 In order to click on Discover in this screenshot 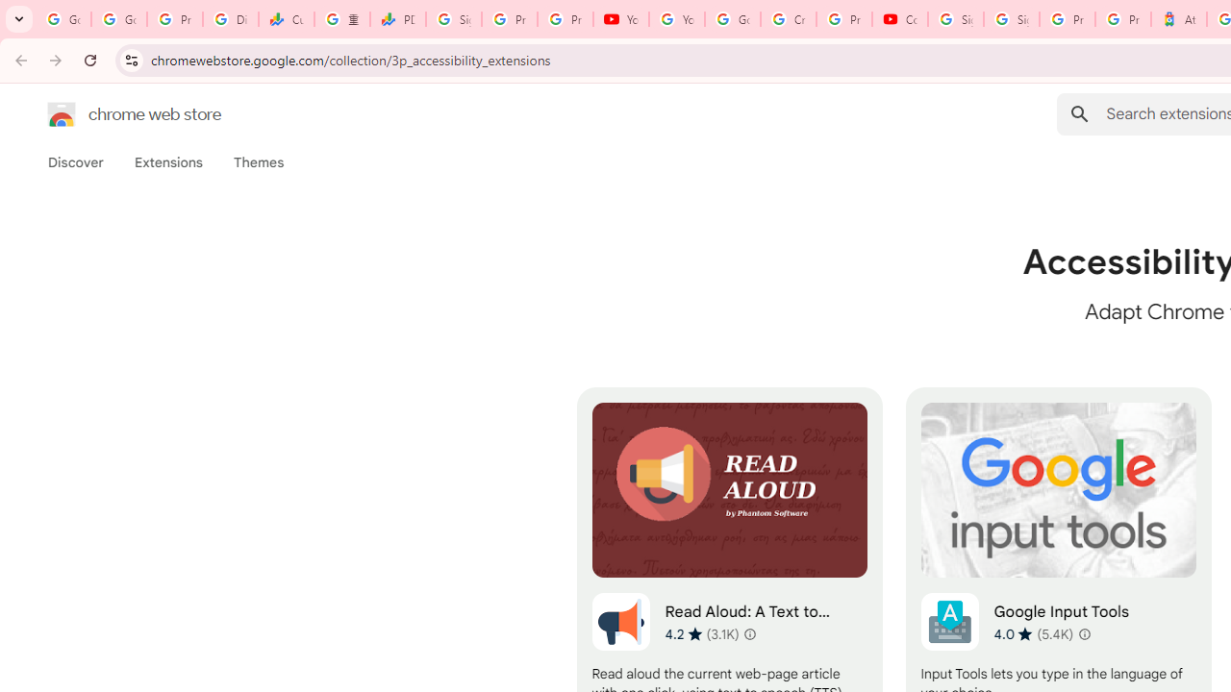, I will do `click(76, 162)`.